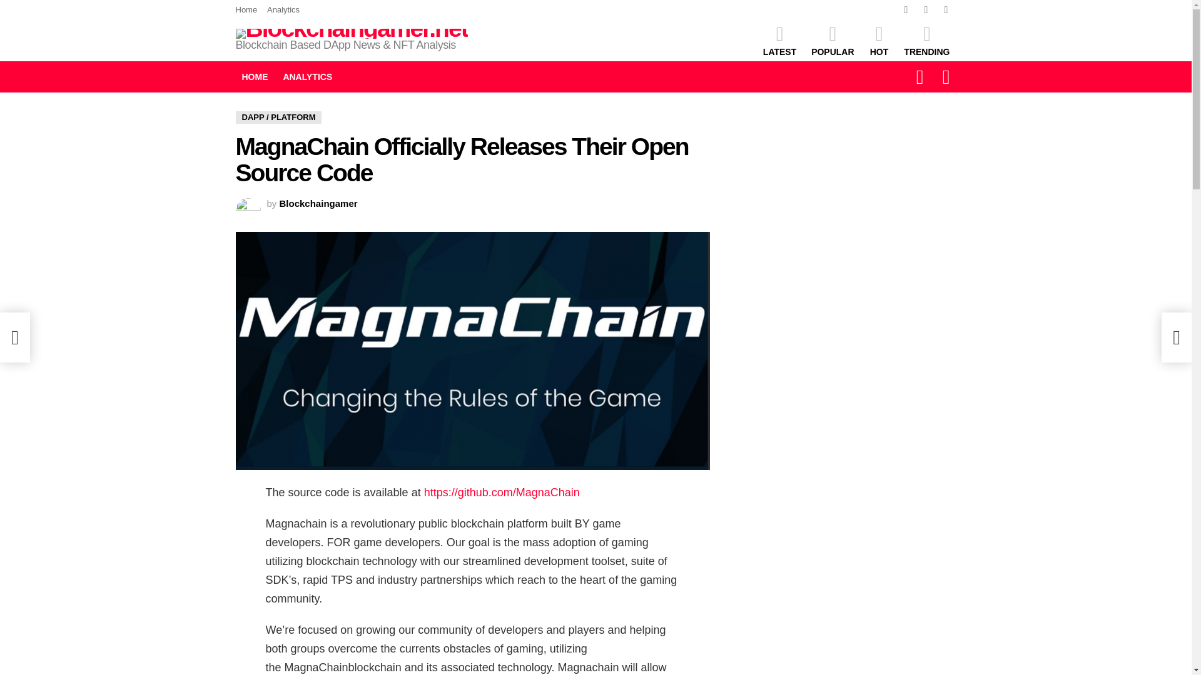 This screenshot has height=675, width=1201. What do you see at coordinates (832, 40) in the screenshot?
I see `POPULAR` at bounding box center [832, 40].